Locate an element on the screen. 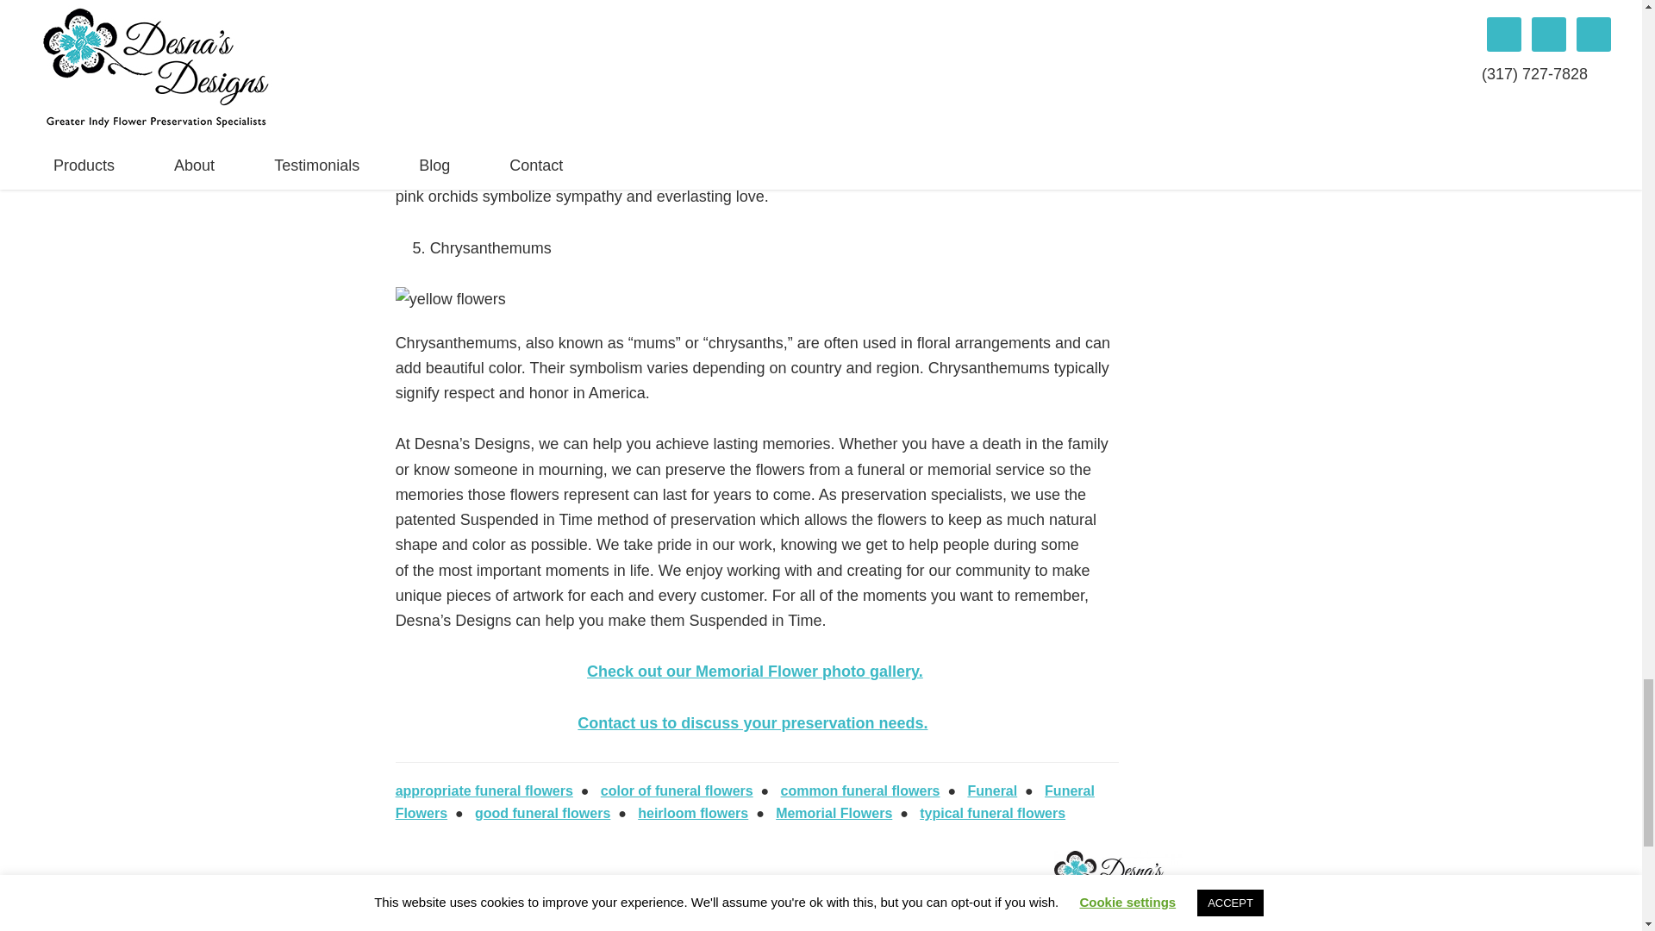 This screenshot has width=1655, height=931. typical funeral flowers is located at coordinates (993, 813).